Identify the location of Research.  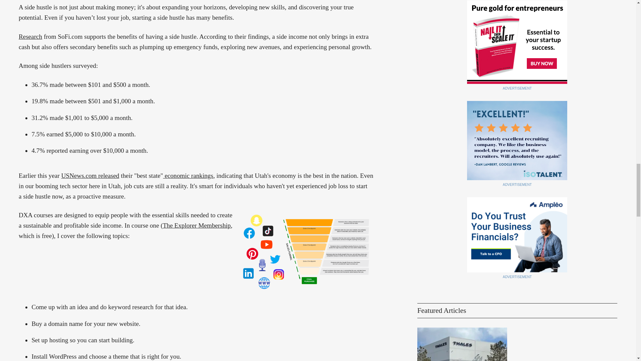
(30, 36).